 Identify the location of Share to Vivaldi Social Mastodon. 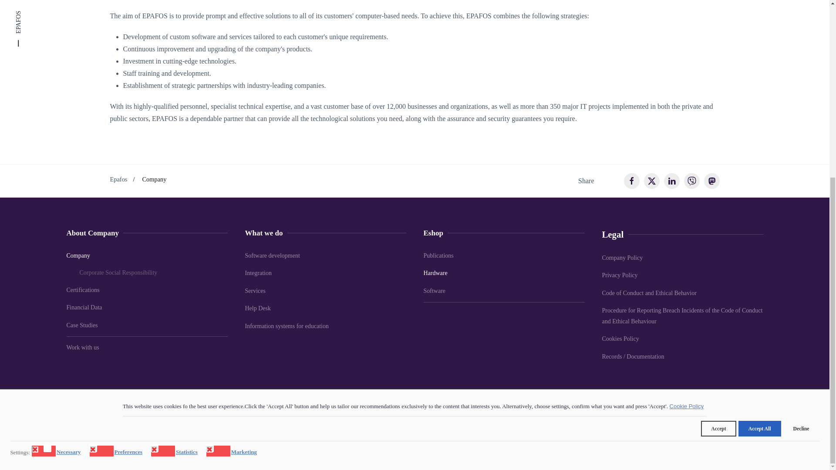
(711, 181).